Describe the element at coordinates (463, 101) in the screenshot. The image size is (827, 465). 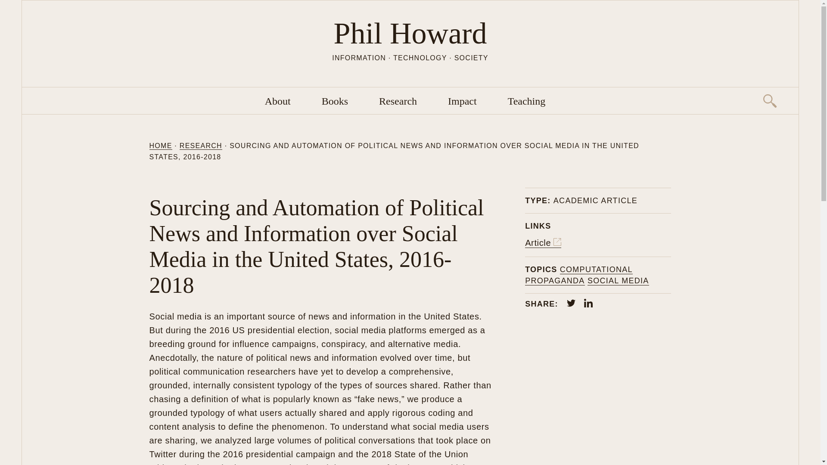
I see `Impact` at that location.